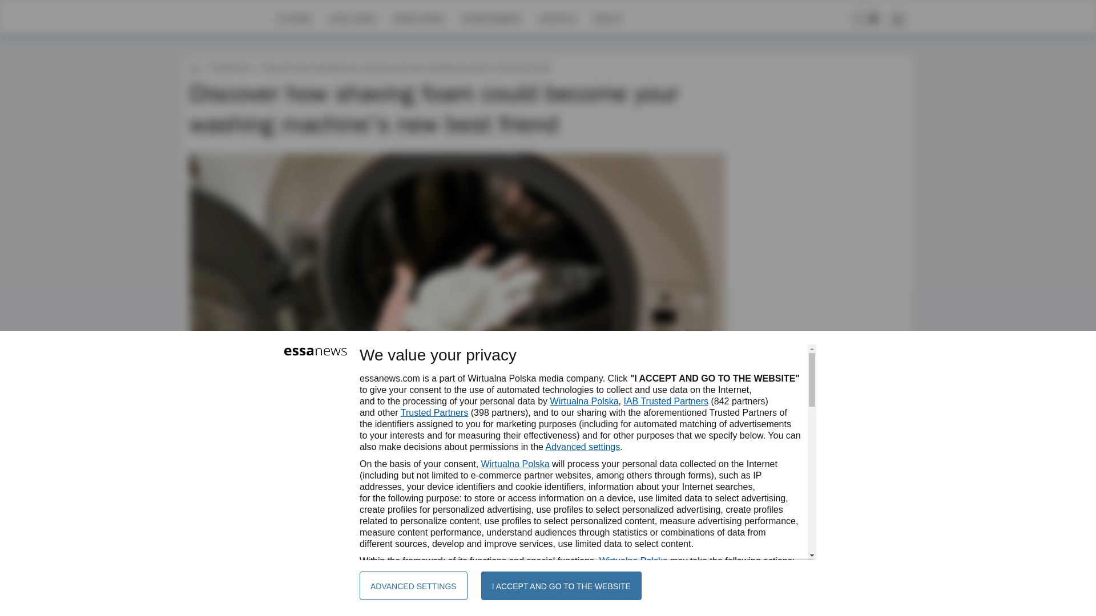 Image resolution: width=1096 pixels, height=616 pixels. Describe the element at coordinates (607, 18) in the screenshot. I see `HEALTH` at that location.